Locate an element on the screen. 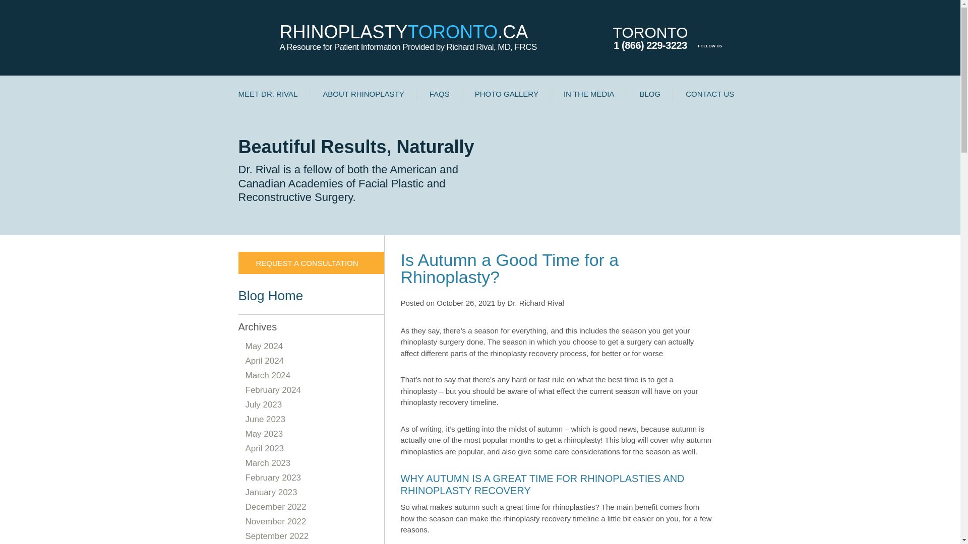 This screenshot has height=544, width=968. ABOUT RHINOPLASTY is located at coordinates (363, 94).